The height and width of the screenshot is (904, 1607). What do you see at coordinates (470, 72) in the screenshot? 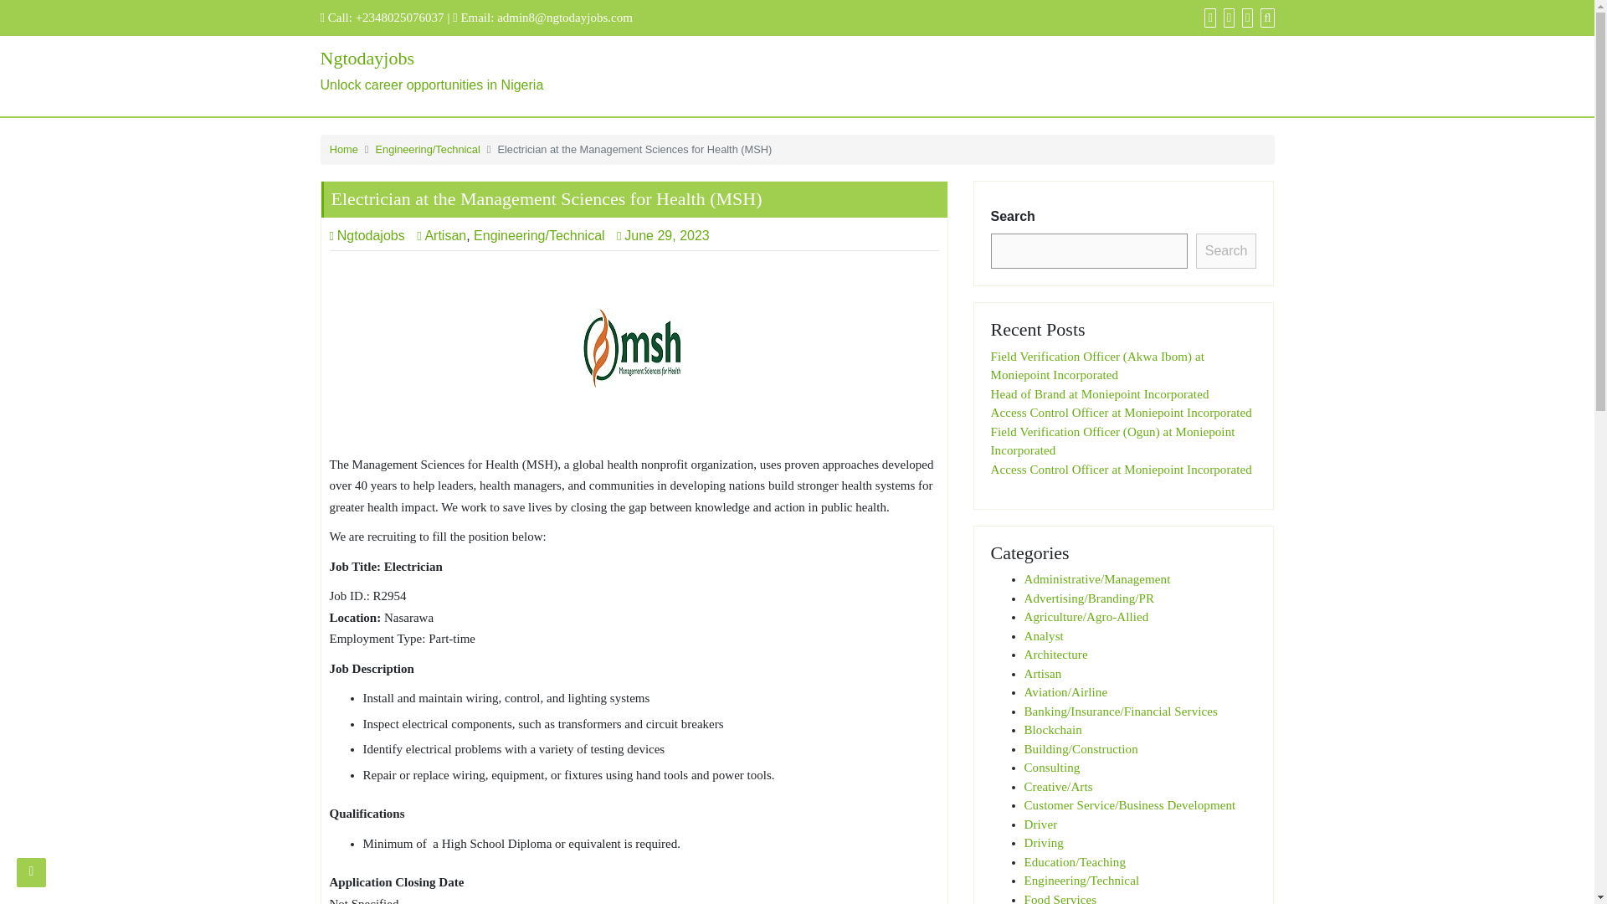
I see `Access Control Officer at Moniepoint Incorporated` at bounding box center [470, 72].